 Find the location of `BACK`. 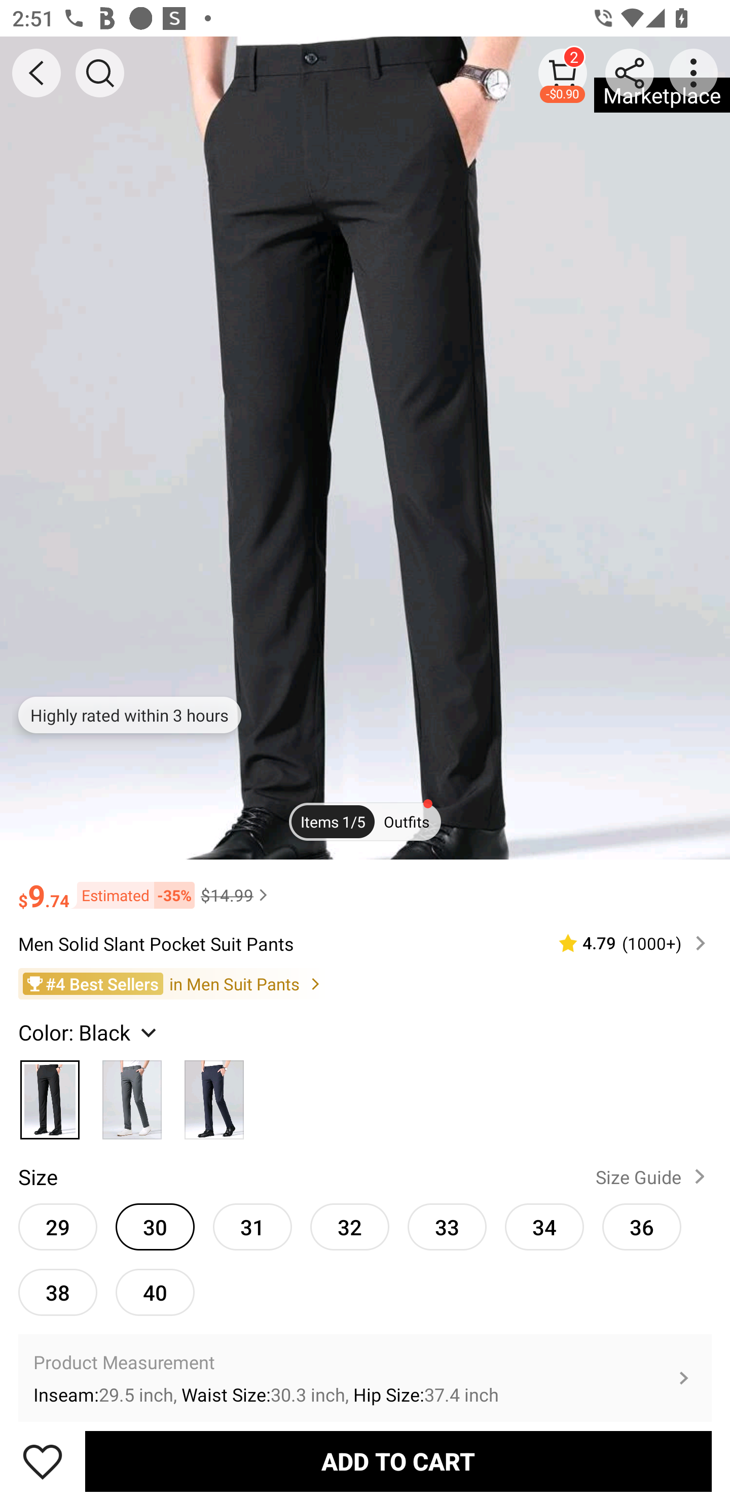

BACK is located at coordinates (36, 73).